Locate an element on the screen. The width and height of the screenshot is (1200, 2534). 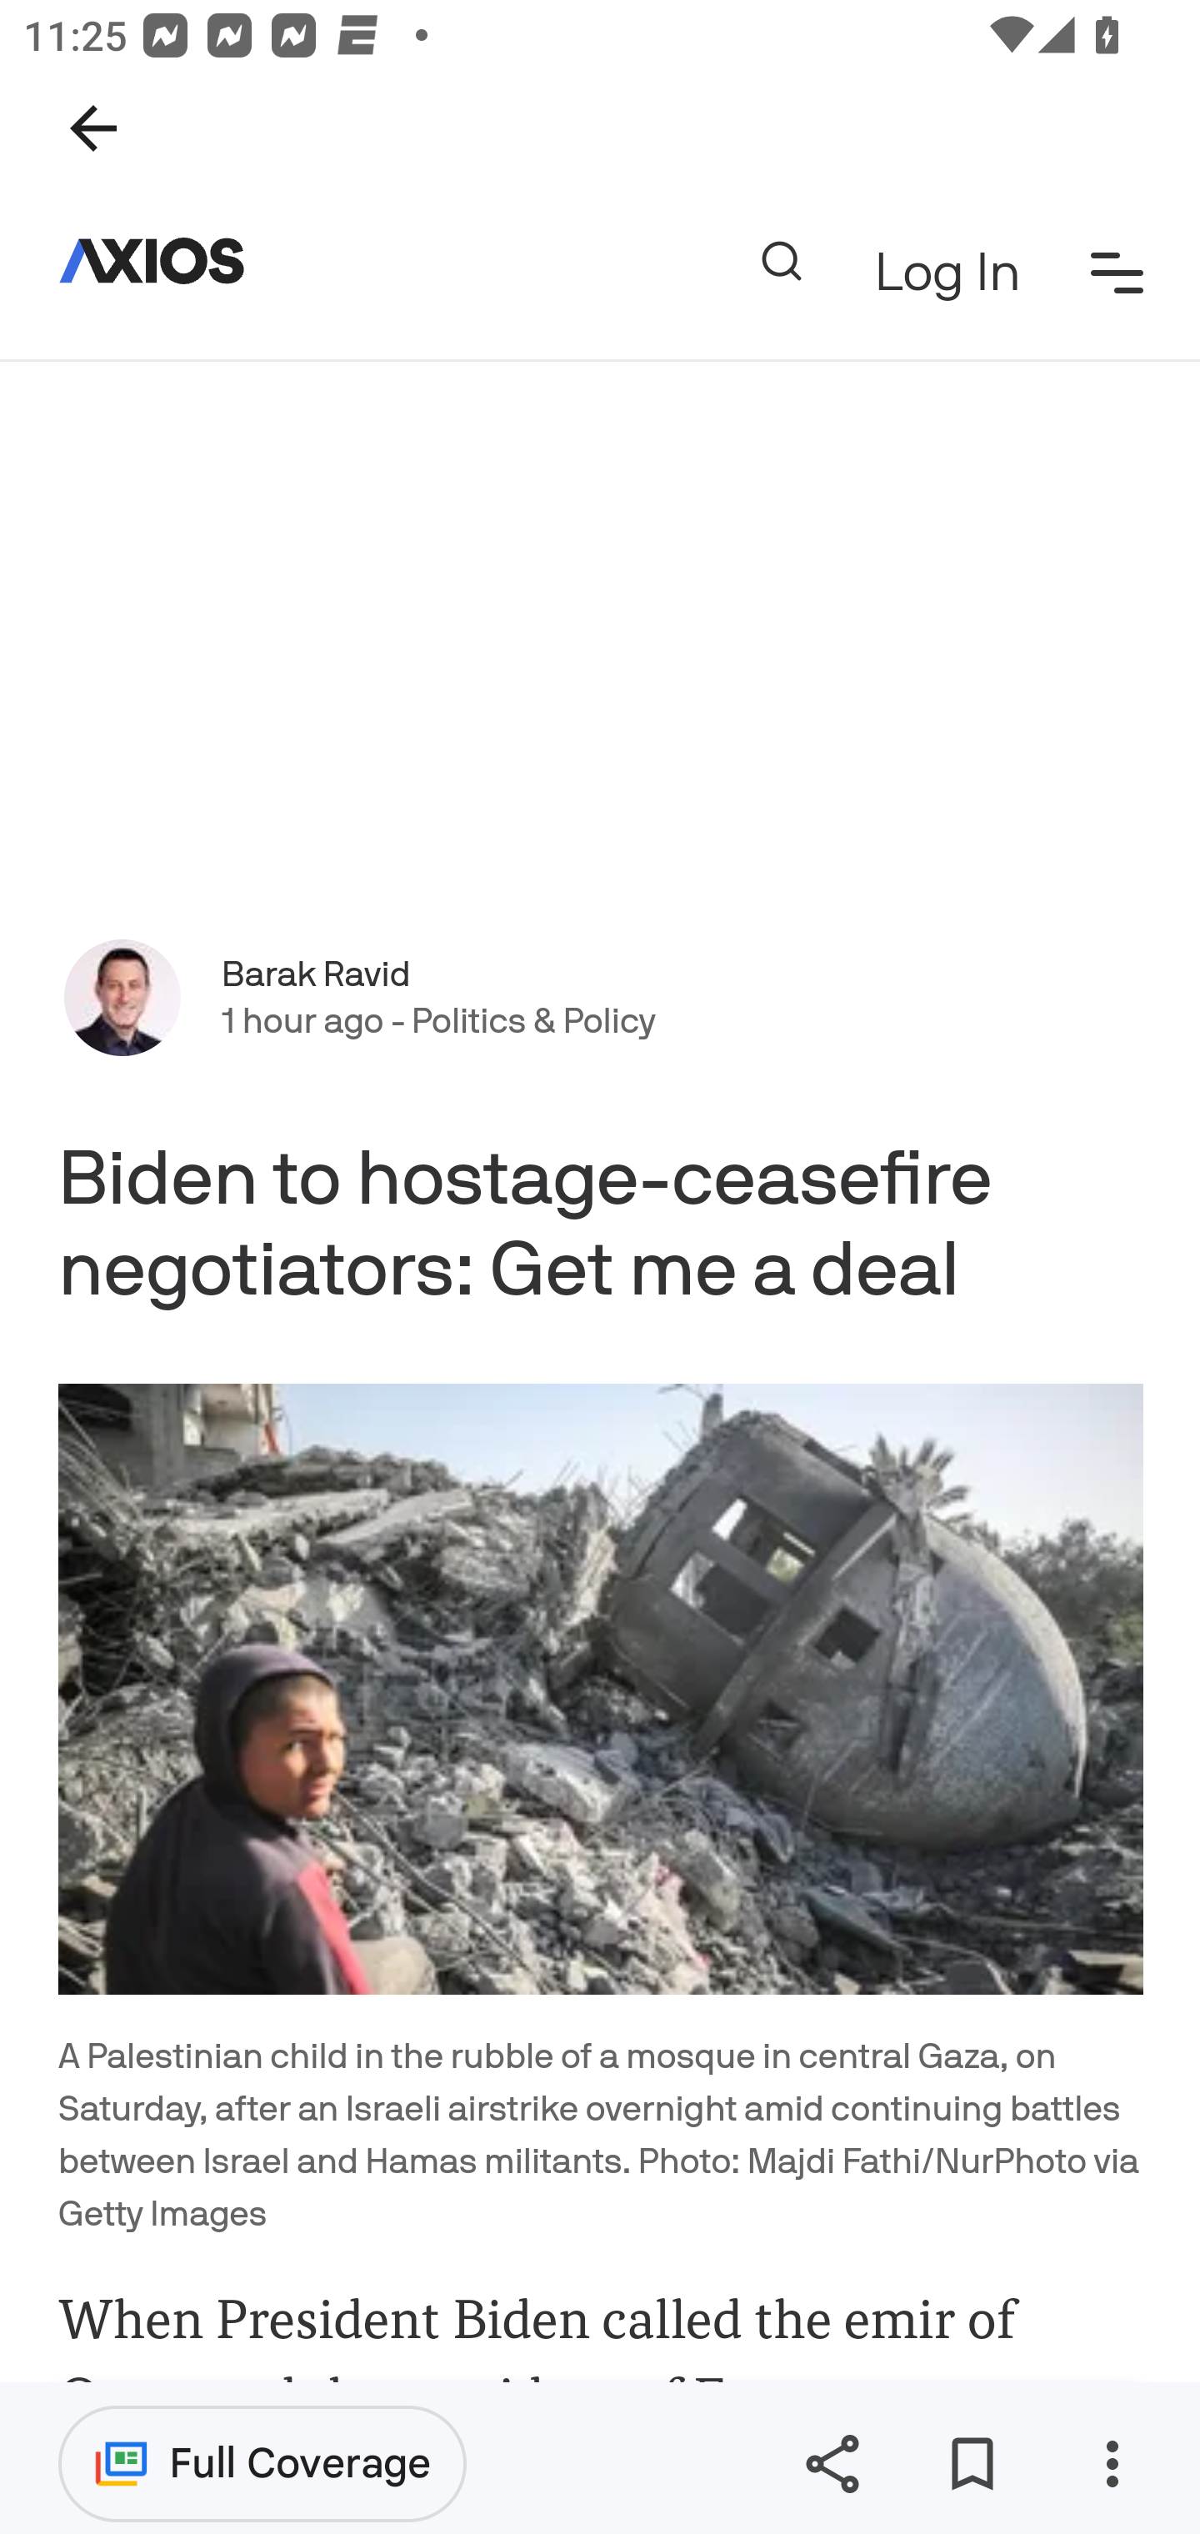
Log In is located at coordinates (947, 272).